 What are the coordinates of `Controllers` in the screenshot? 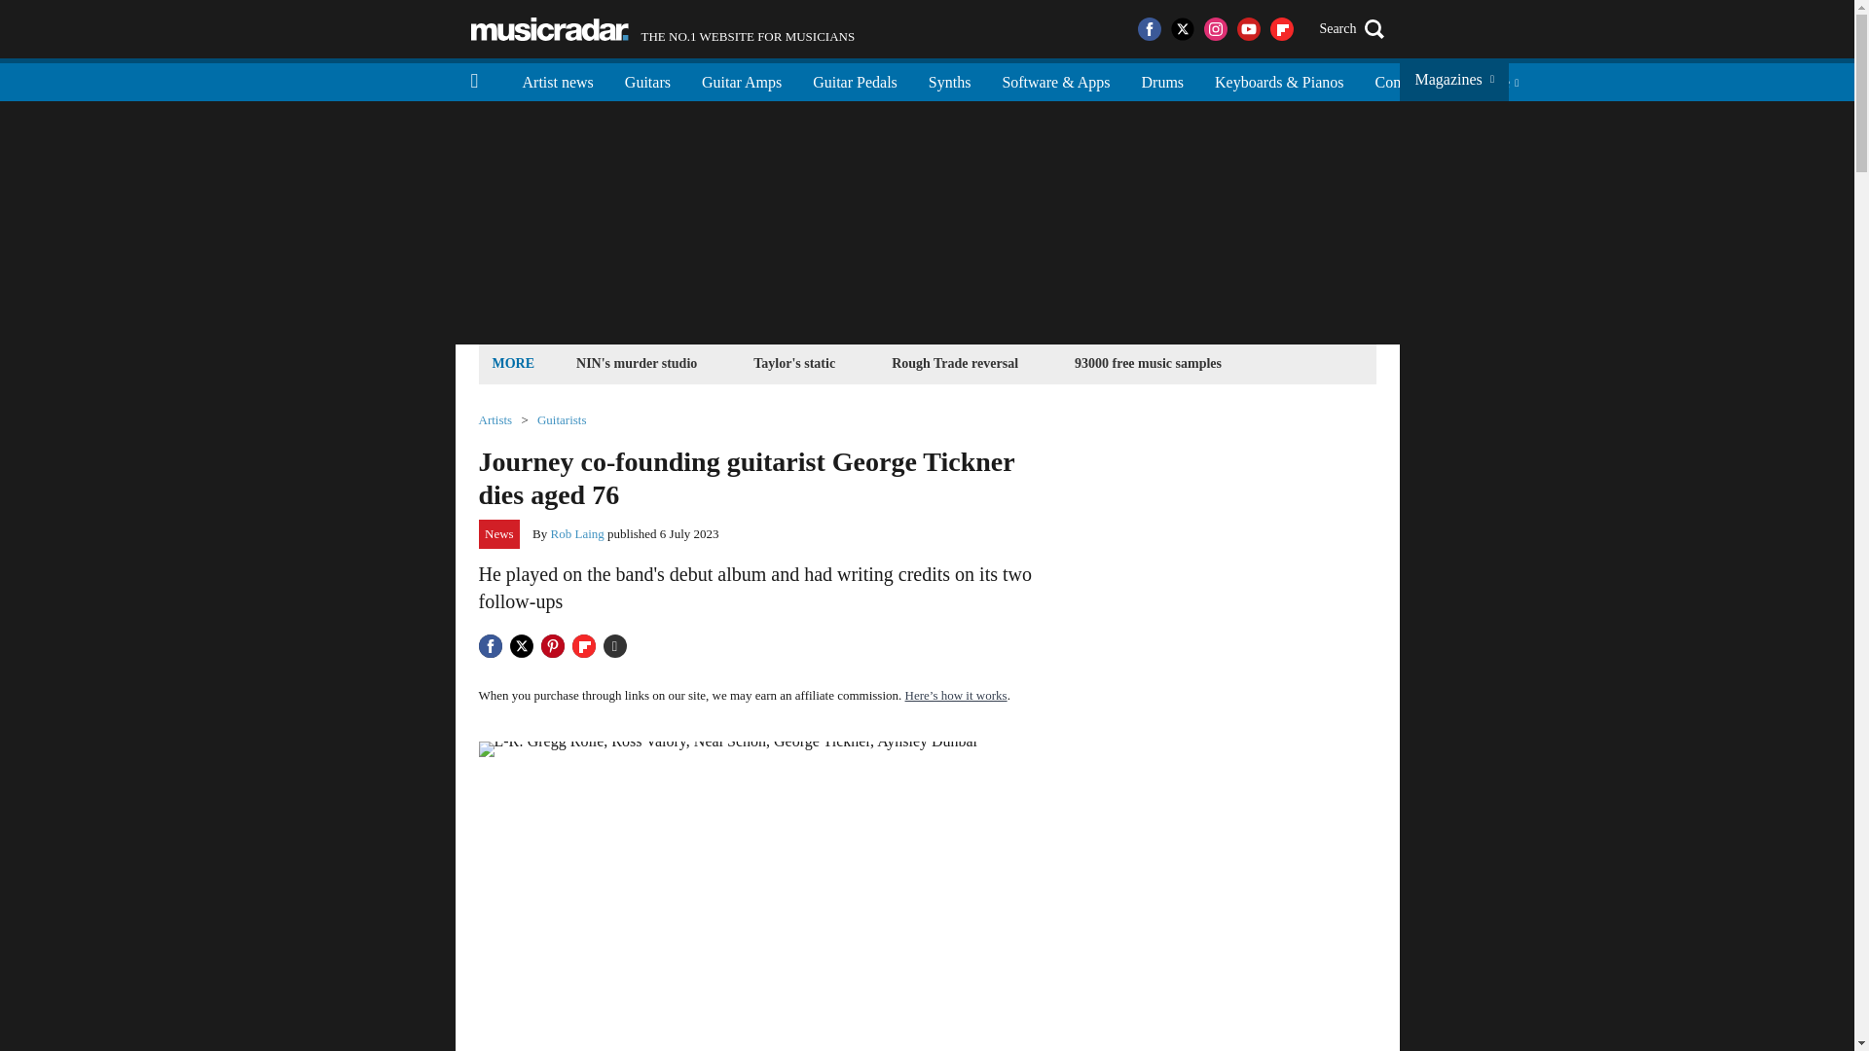 It's located at (1409, 80).